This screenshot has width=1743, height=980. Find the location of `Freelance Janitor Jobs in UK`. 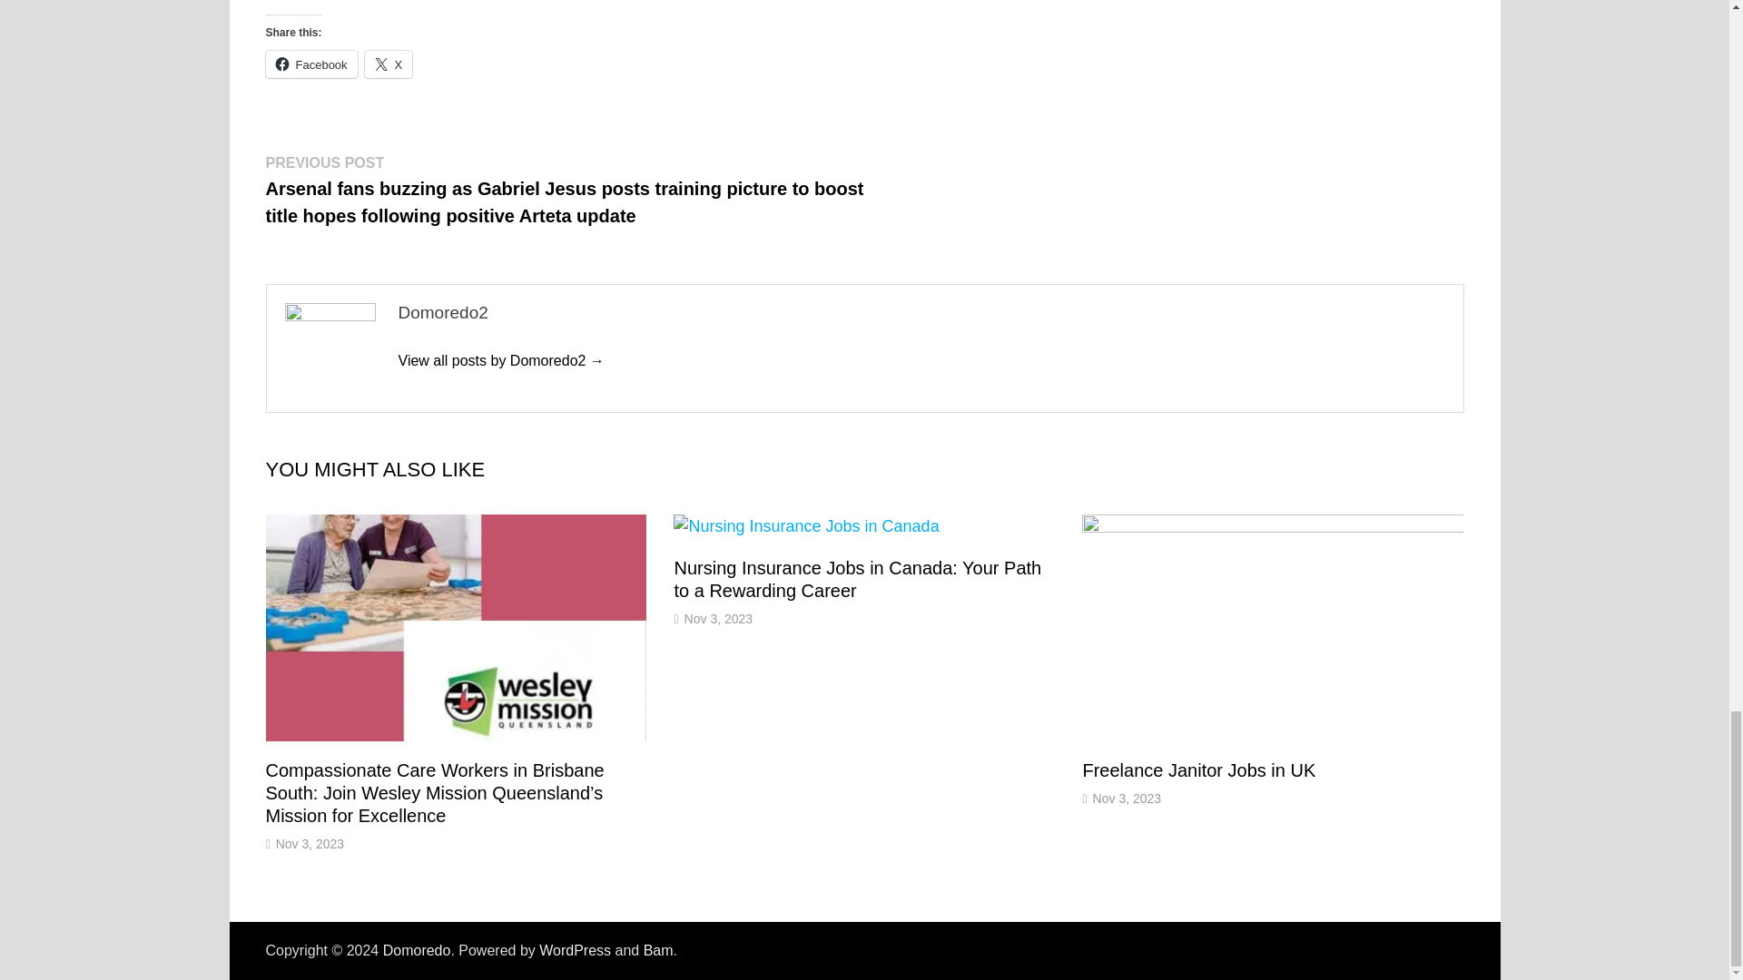

Freelance Janitor Jobs in UK is located at coordinates (1198, 769).